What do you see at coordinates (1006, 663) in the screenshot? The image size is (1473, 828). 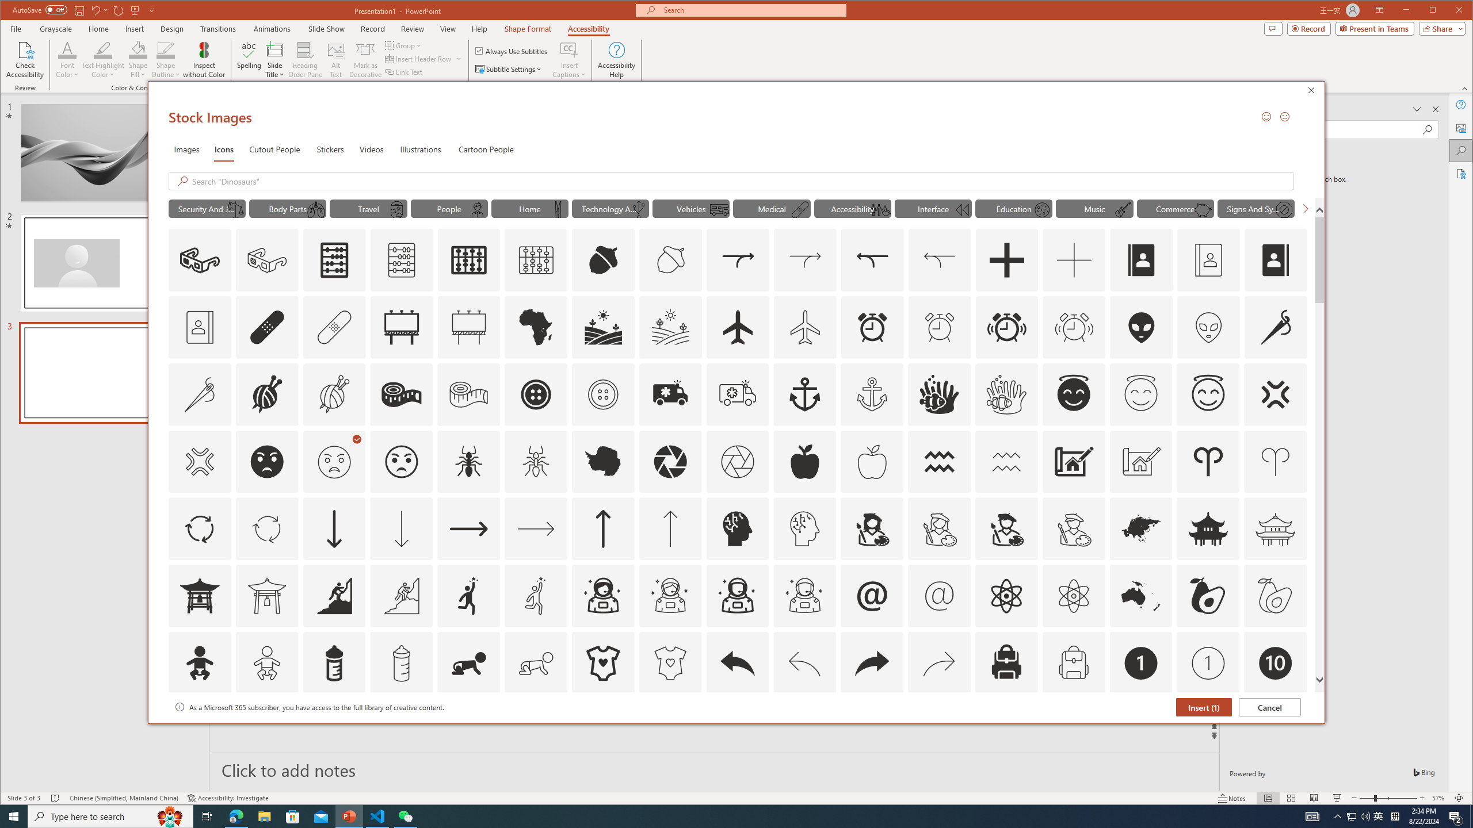 I see `AutomationID: Icons_Backpack` at bounding box center [1006, 663].